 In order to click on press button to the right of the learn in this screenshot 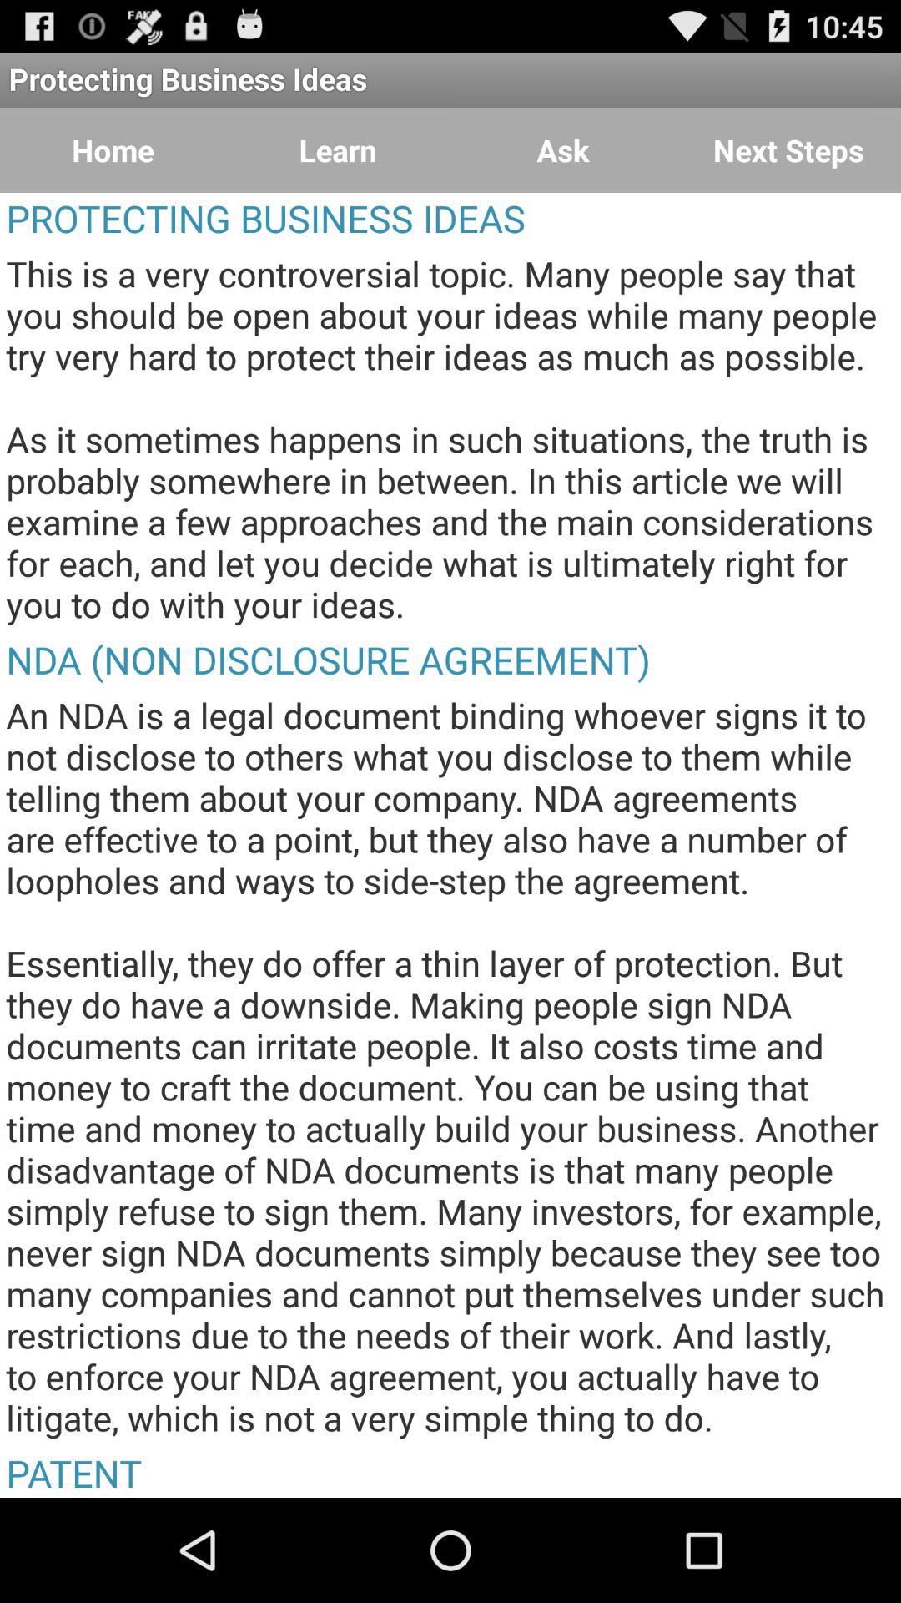, I will do `click(563, 150)`.